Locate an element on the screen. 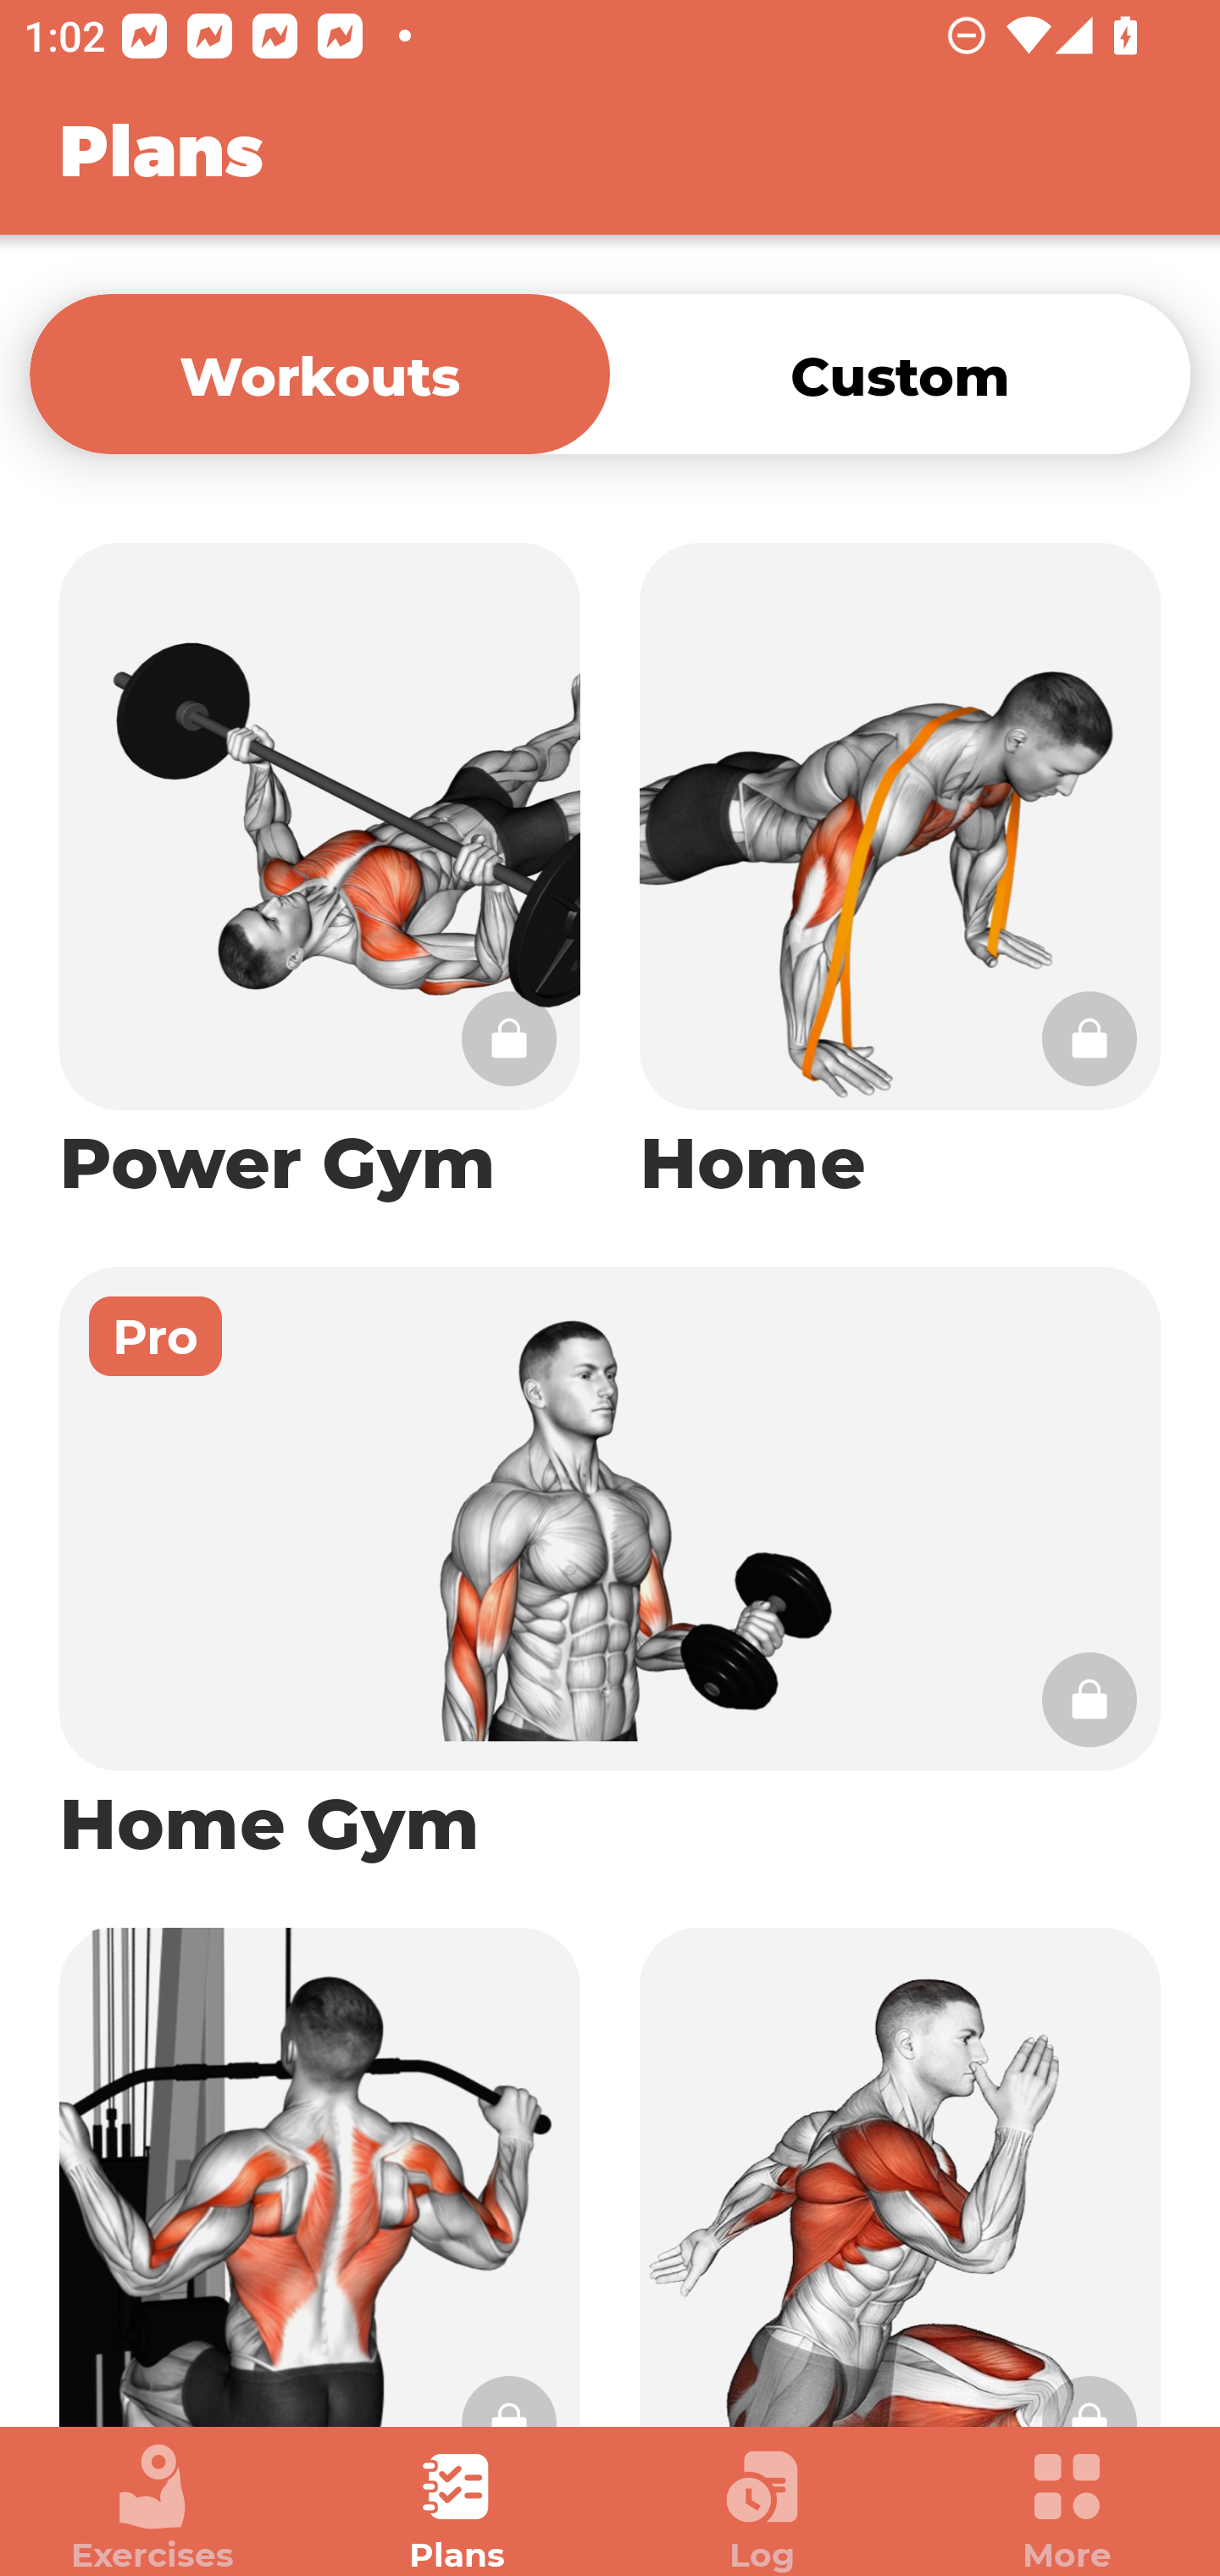 This screenshot has height=2576, width=1220. Pro Home Gym is located at coordinates (610, 1568).